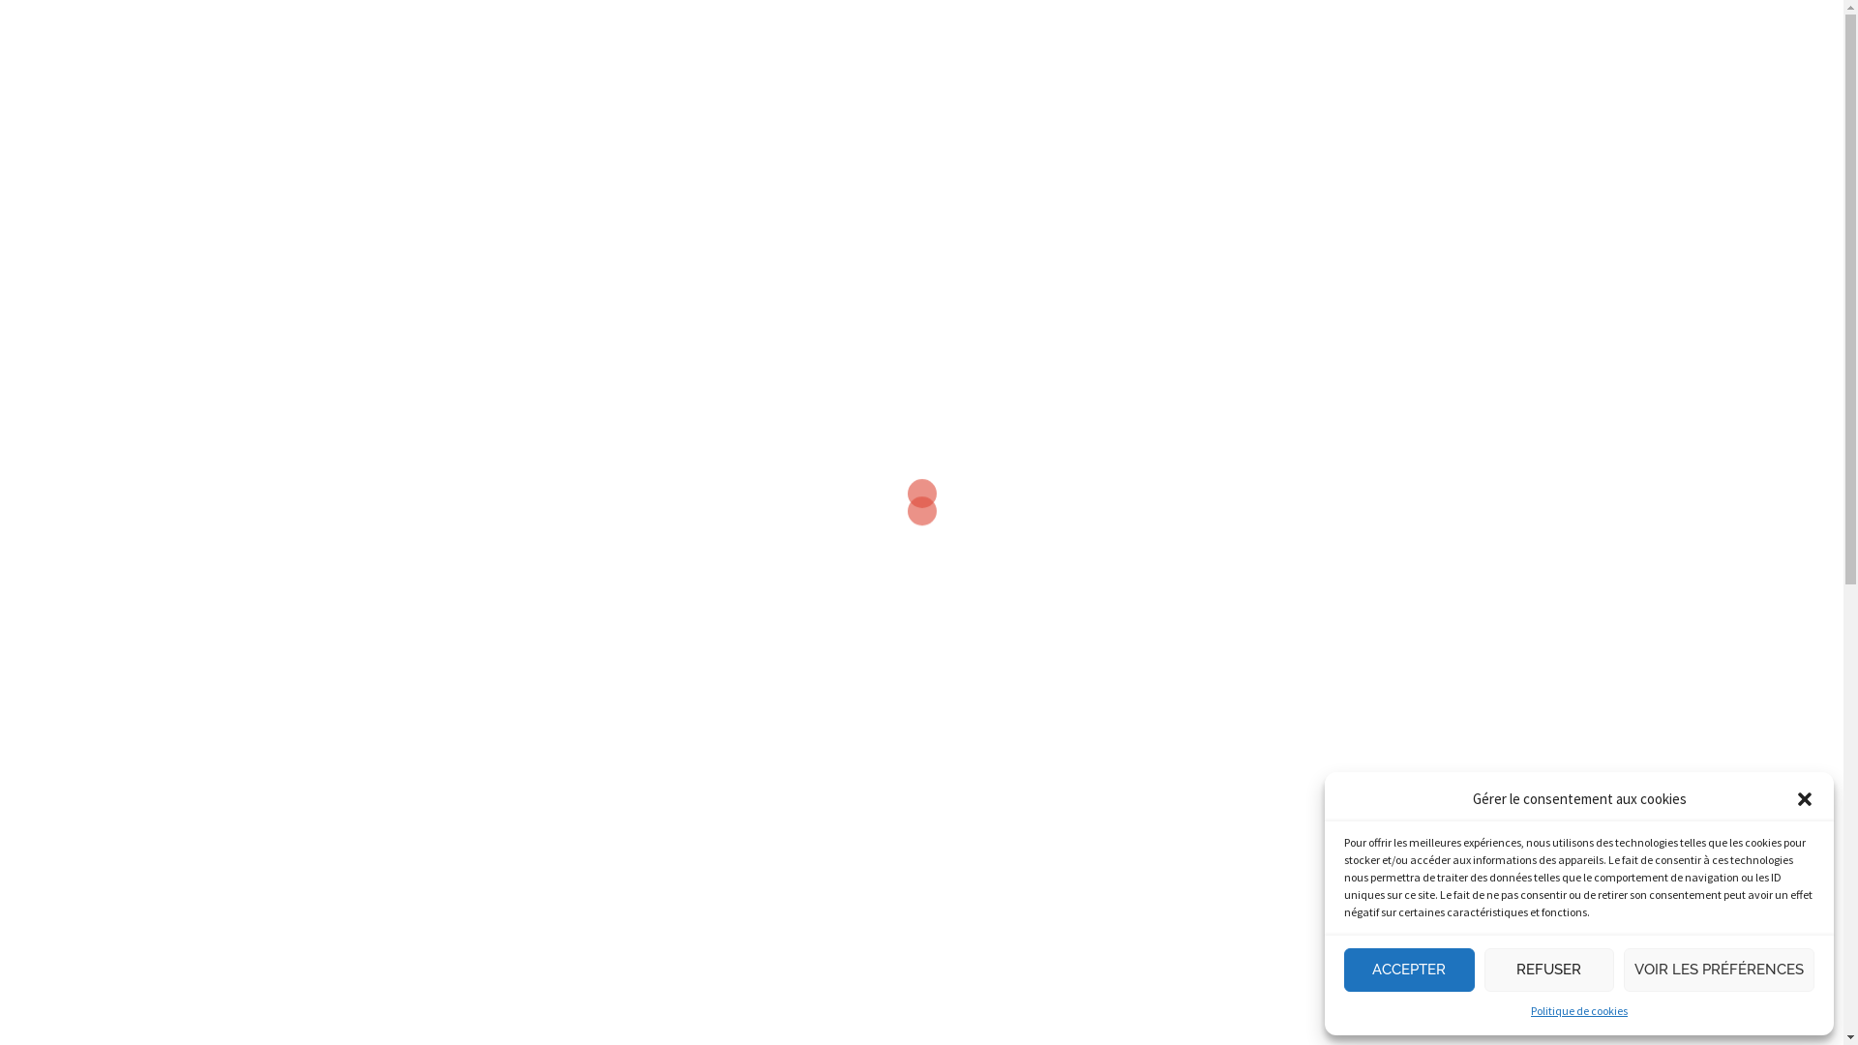 The image size is (1858, 1045). Describe the element at coordinates (1579, 1011) in the screenshot. I see `Politique de cookies` at that location.